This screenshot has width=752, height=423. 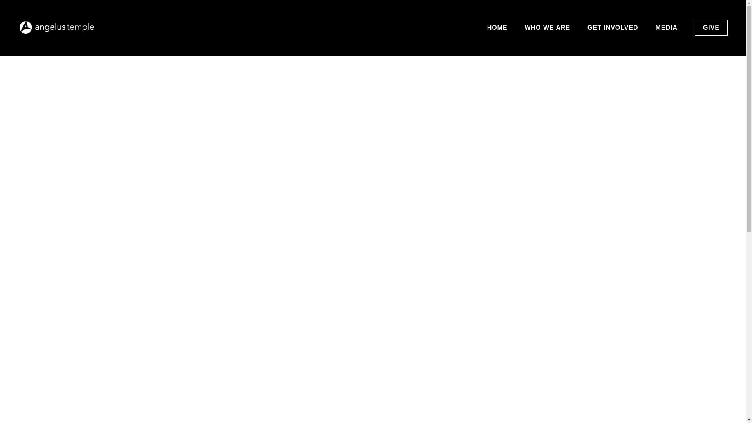 I want to click on GET INVOLVED, so click(x=613, y=27).